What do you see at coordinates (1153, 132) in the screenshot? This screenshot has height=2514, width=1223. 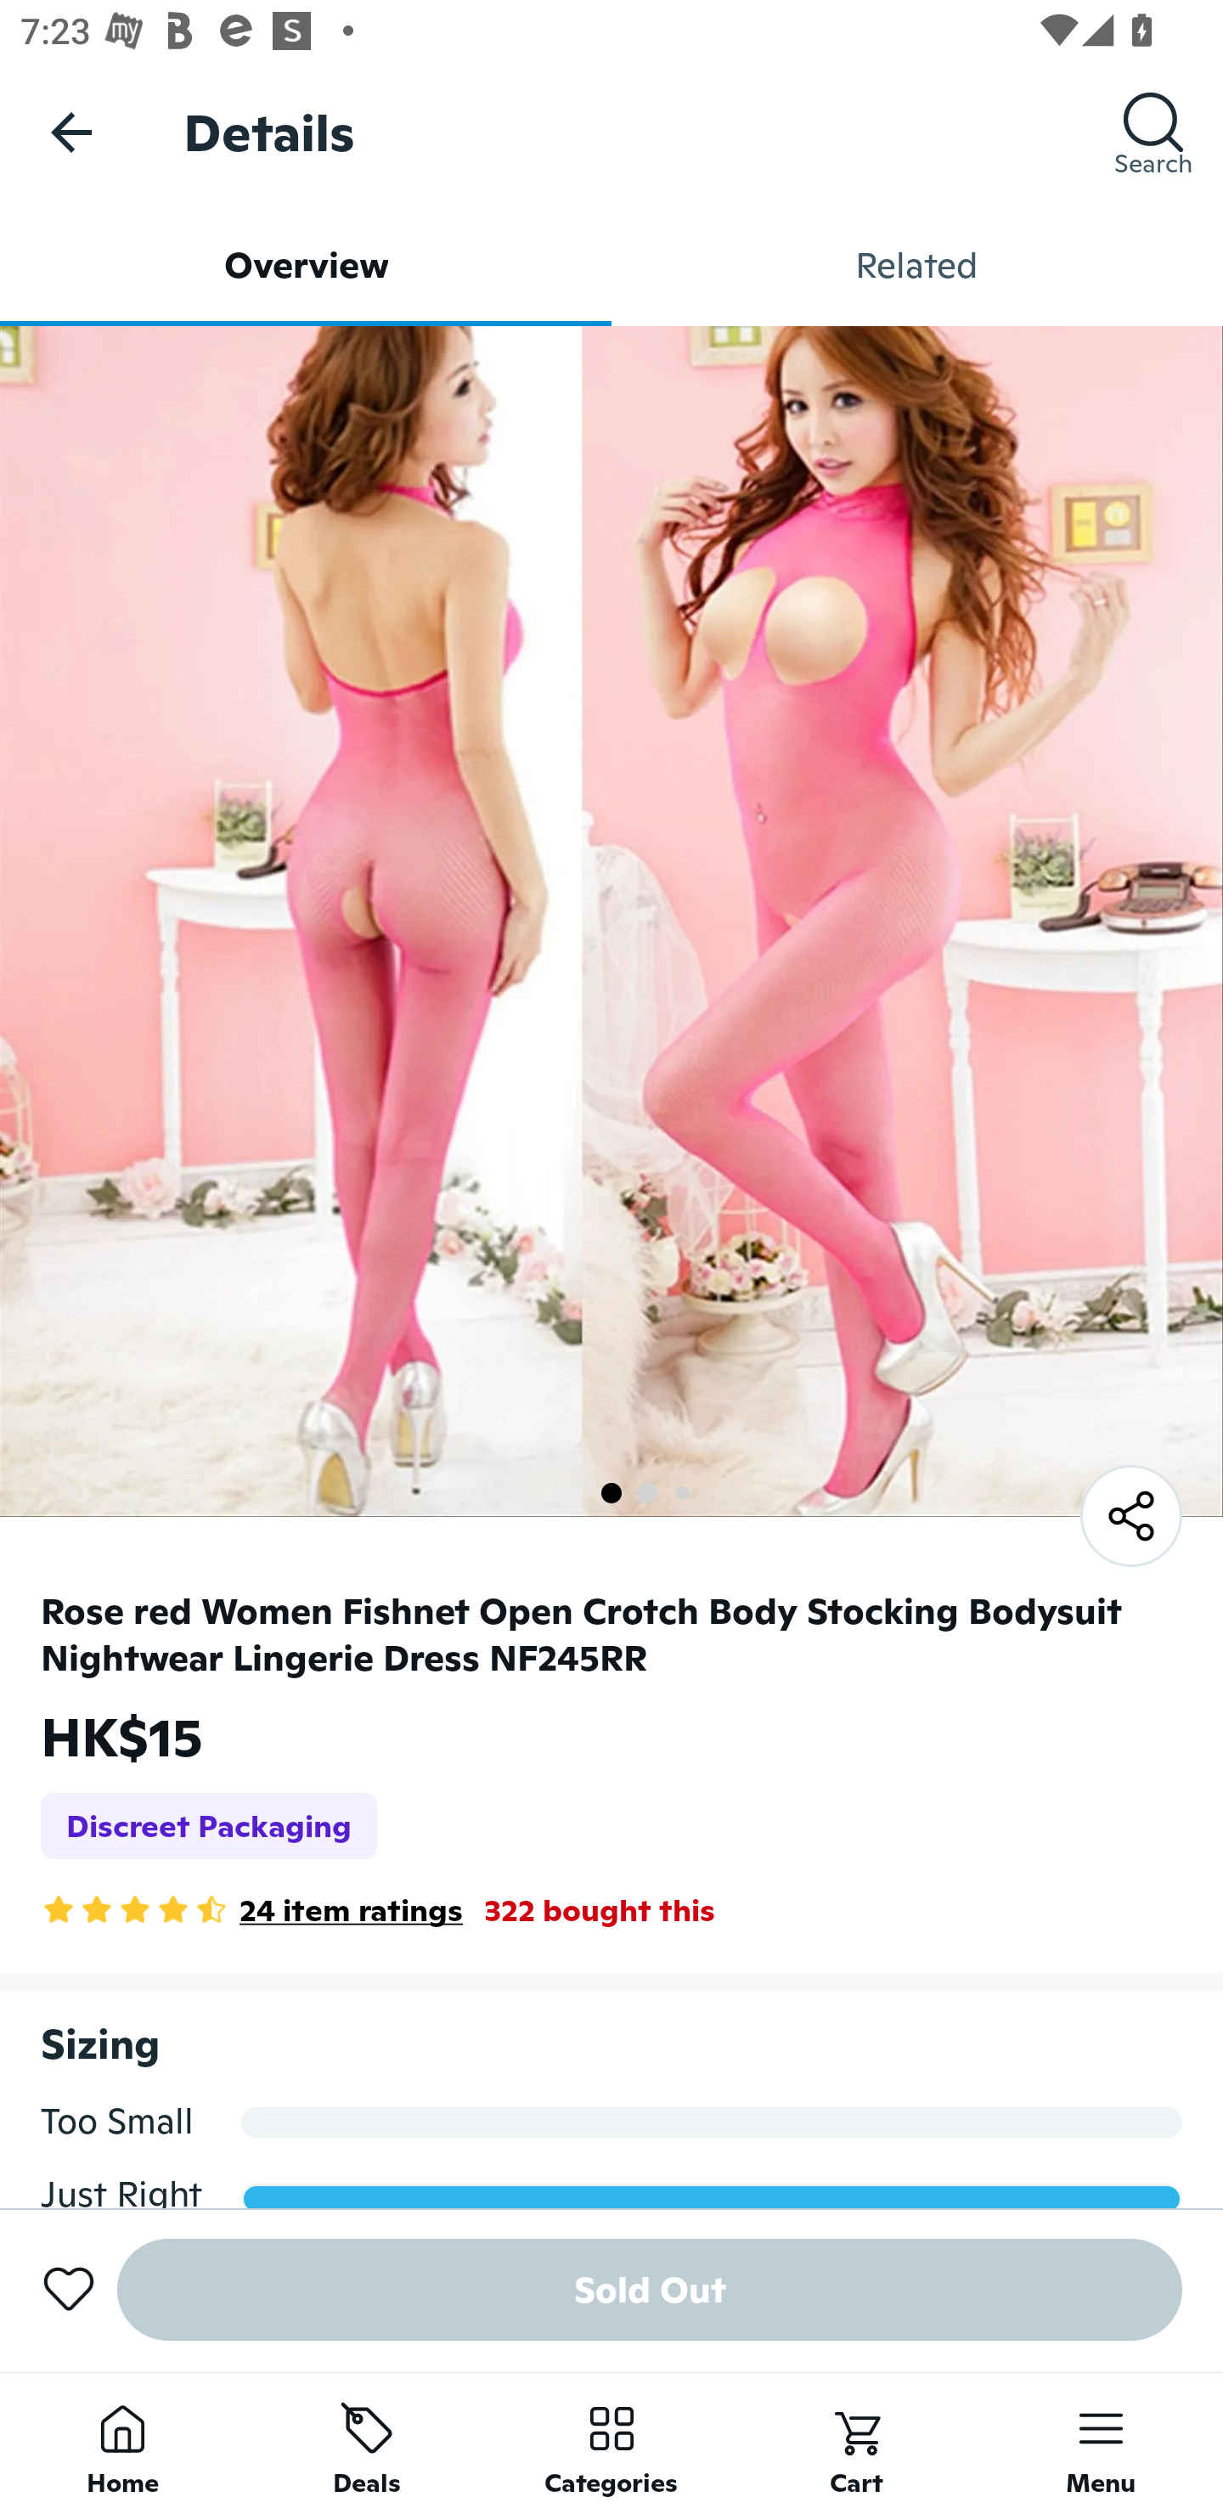 I see `Search` at bounding box center [1153, 132].